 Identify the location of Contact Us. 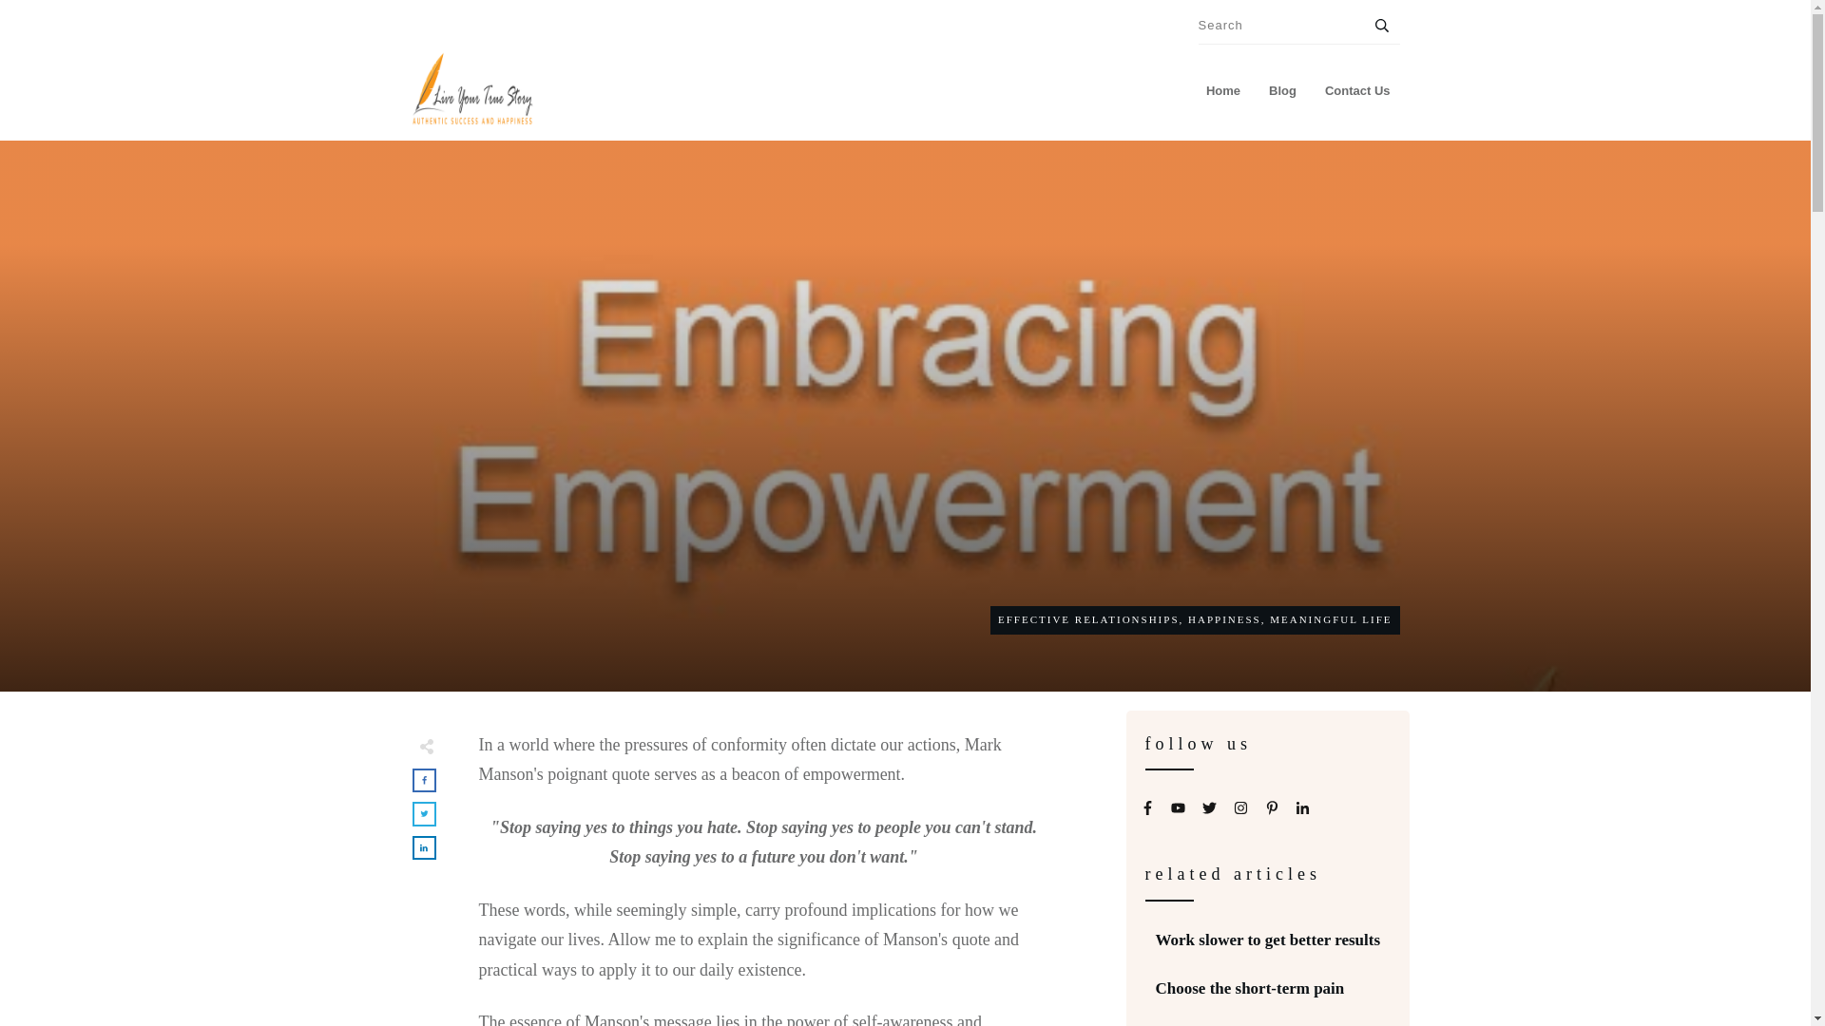
(1357, 91).